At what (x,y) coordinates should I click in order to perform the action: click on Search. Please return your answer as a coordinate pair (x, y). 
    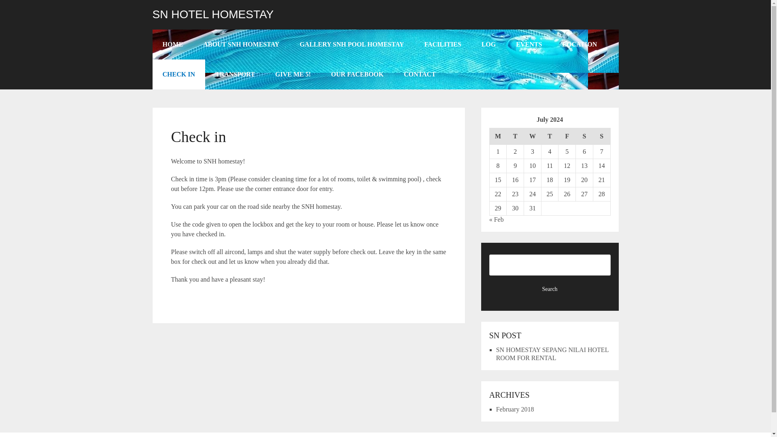
    Looking at the image, I should click on (550, 289).